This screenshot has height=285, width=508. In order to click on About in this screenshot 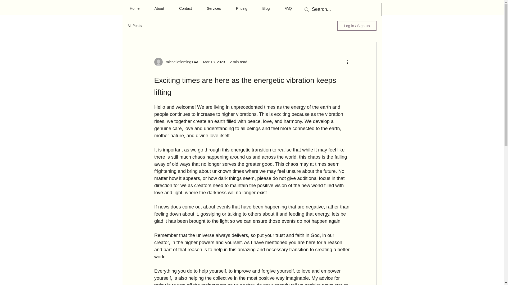, I will do `click(159, 8)`.